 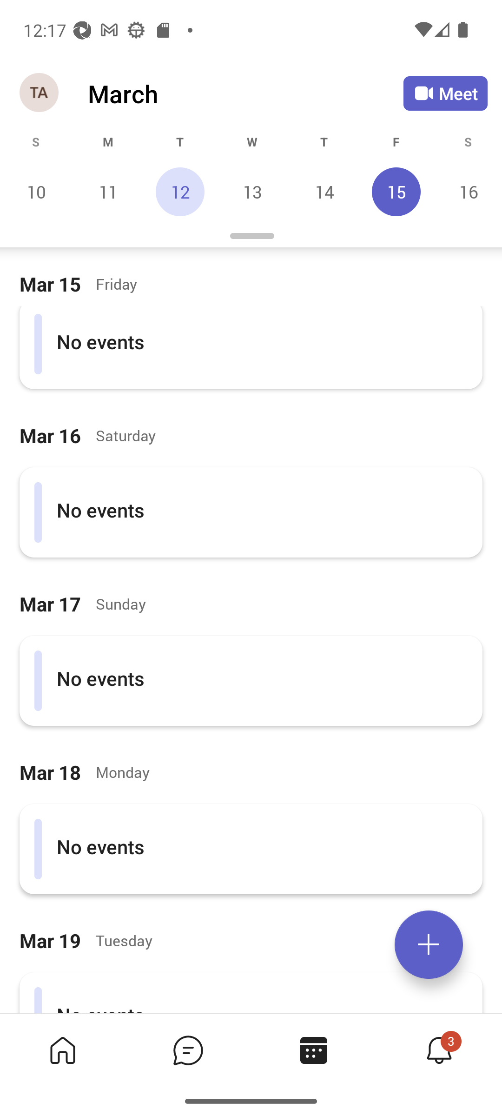 I want to click on March March Calendar Agenda View, so click(x=245, y=93).